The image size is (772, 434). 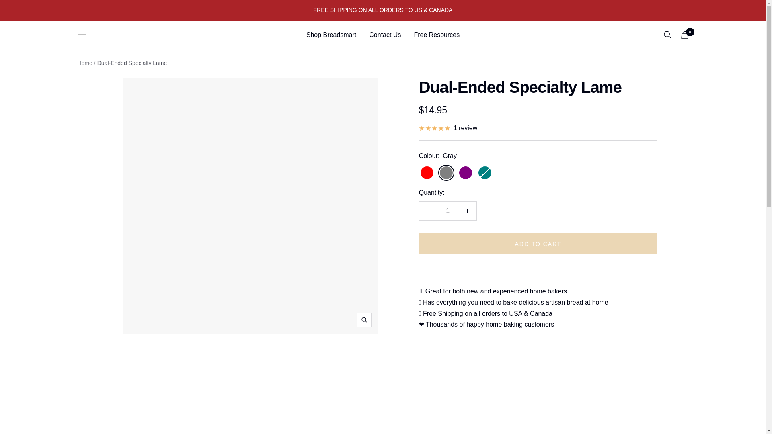 I want to click on Shop Breadsmart, so click(x=331, y=35).